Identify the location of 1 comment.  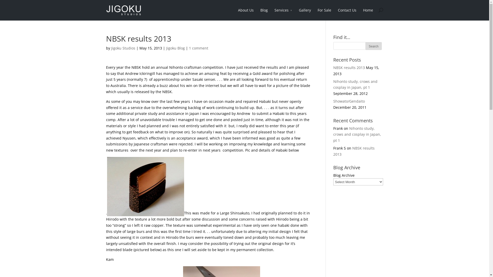
(199, 48).